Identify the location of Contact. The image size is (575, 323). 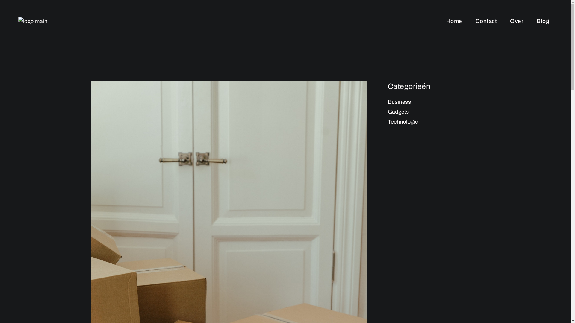
(486, 21).